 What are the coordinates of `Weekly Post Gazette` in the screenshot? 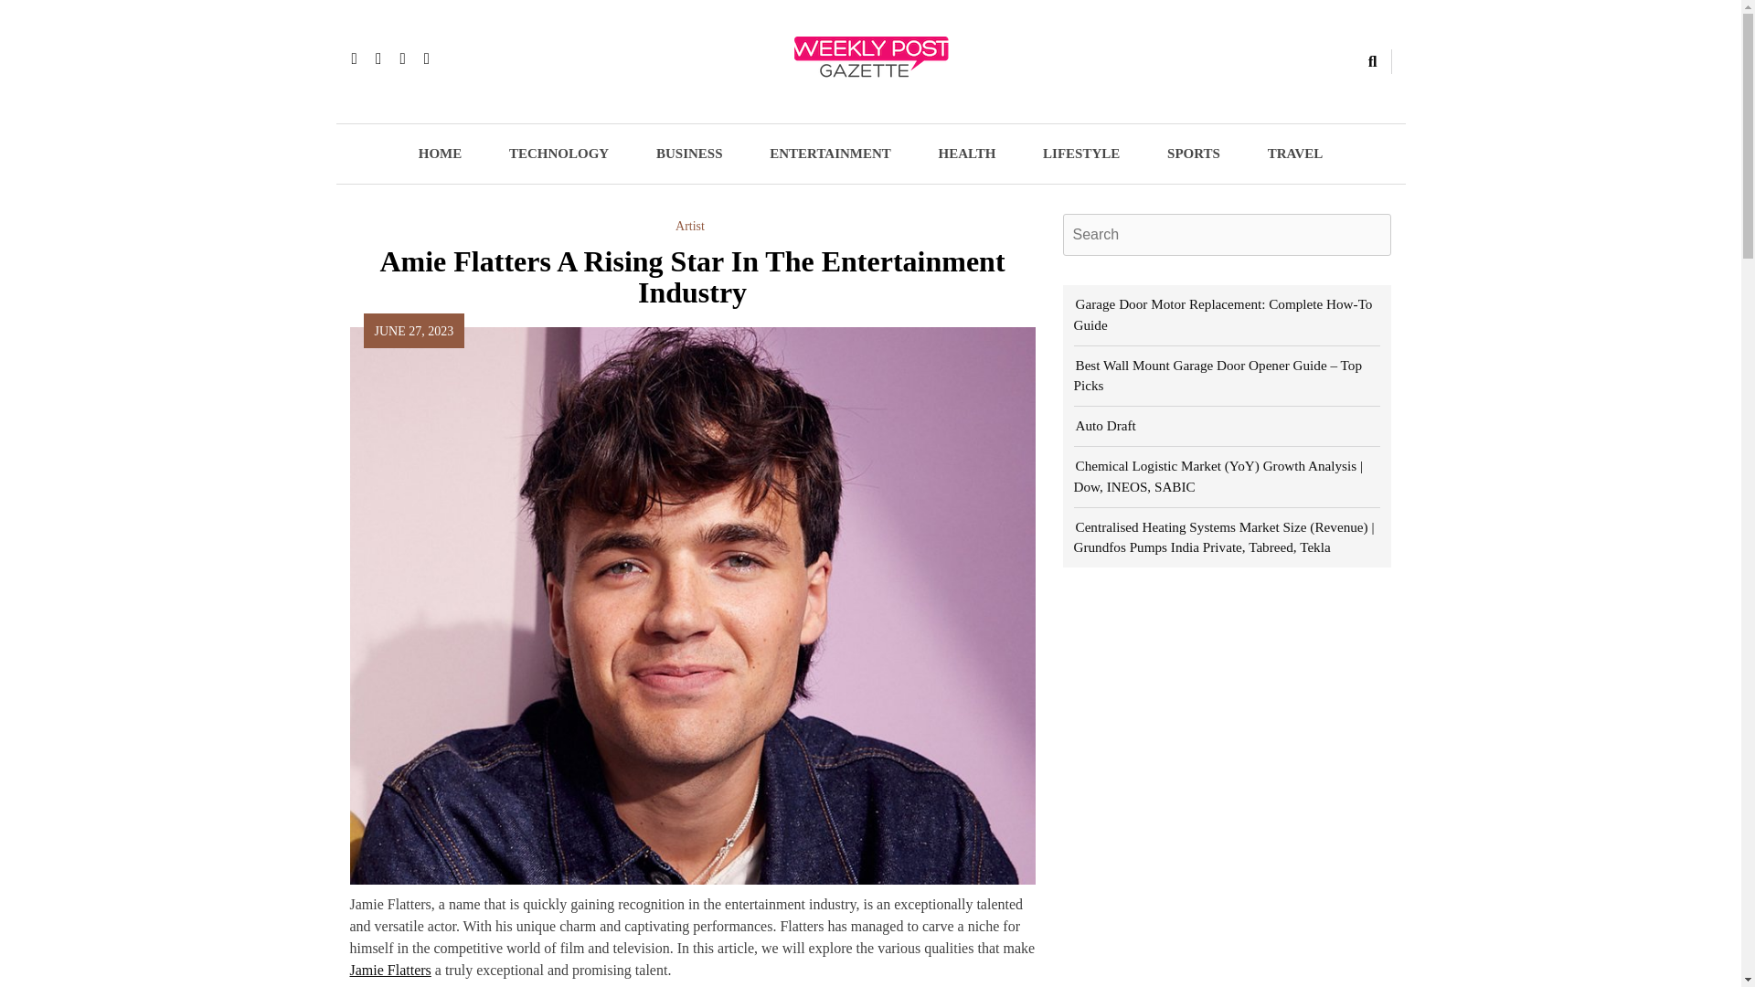 It's located at (662, 110).